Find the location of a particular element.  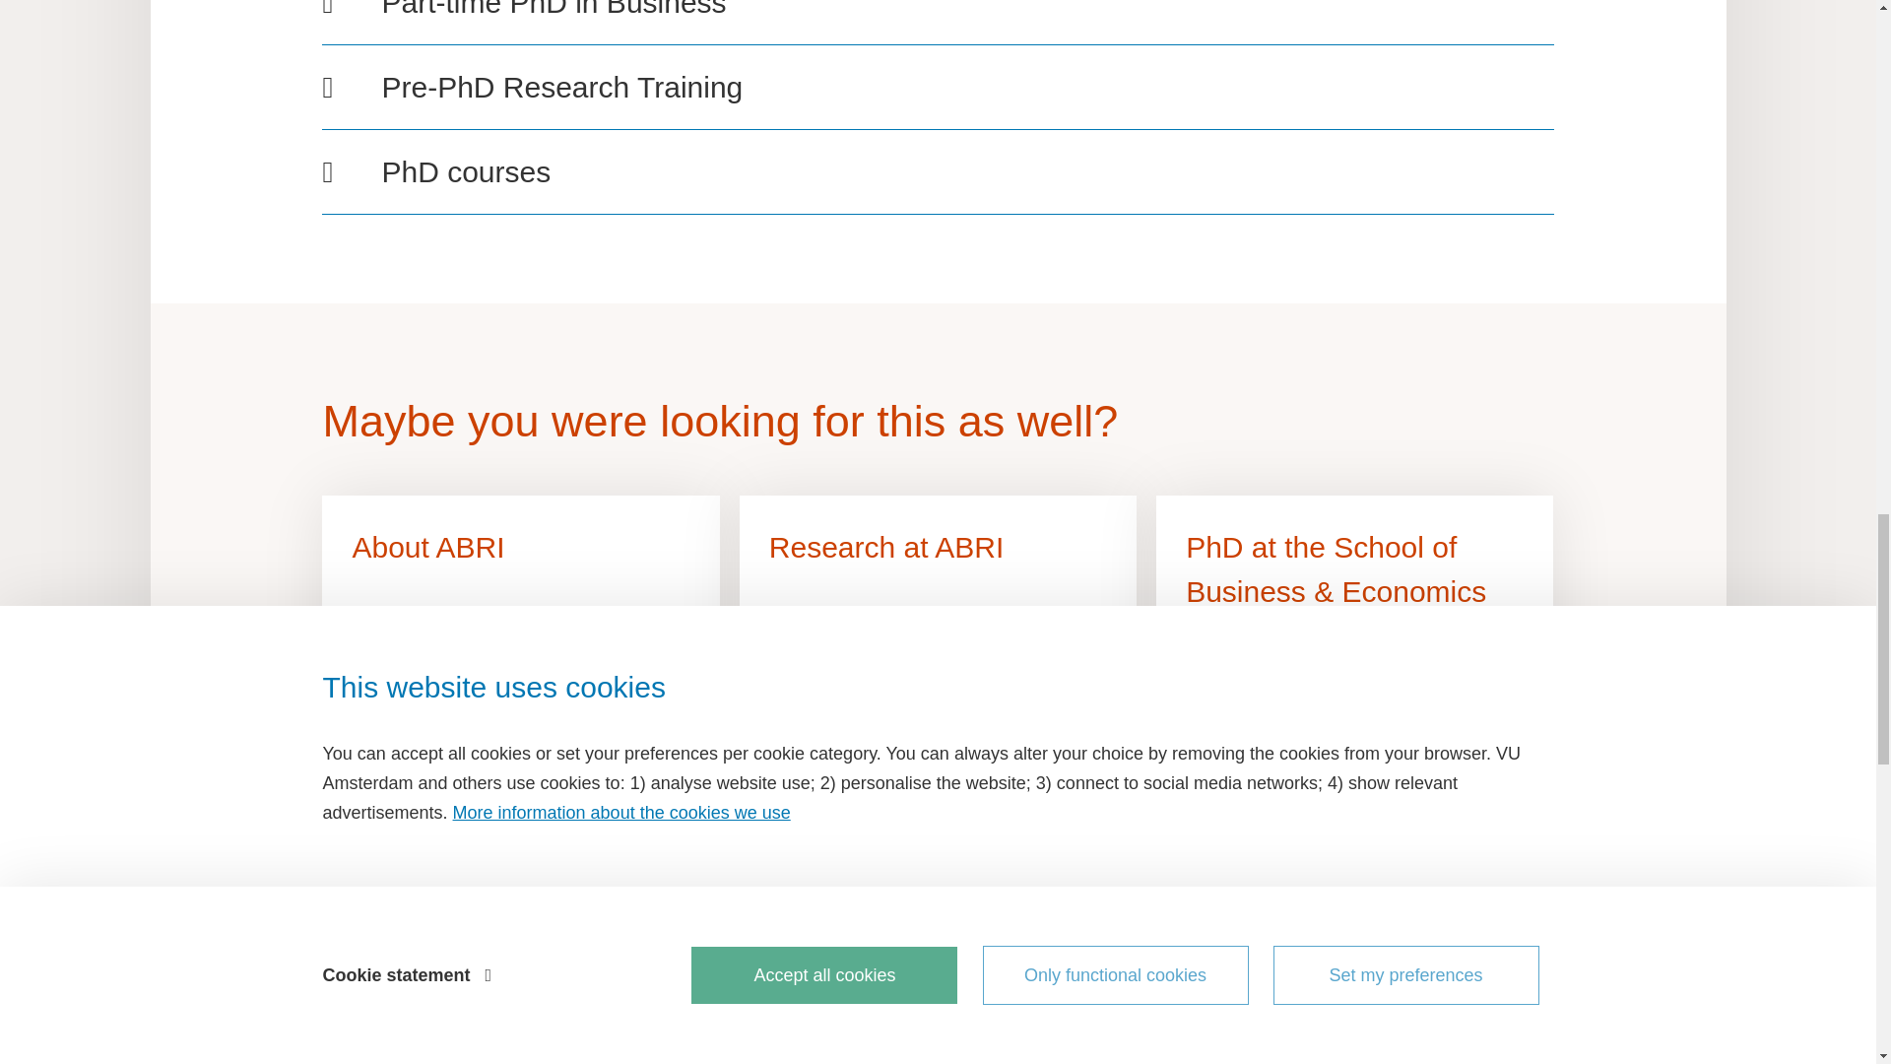

Pre-PhD Research Training is located at coordinates (937, 87).